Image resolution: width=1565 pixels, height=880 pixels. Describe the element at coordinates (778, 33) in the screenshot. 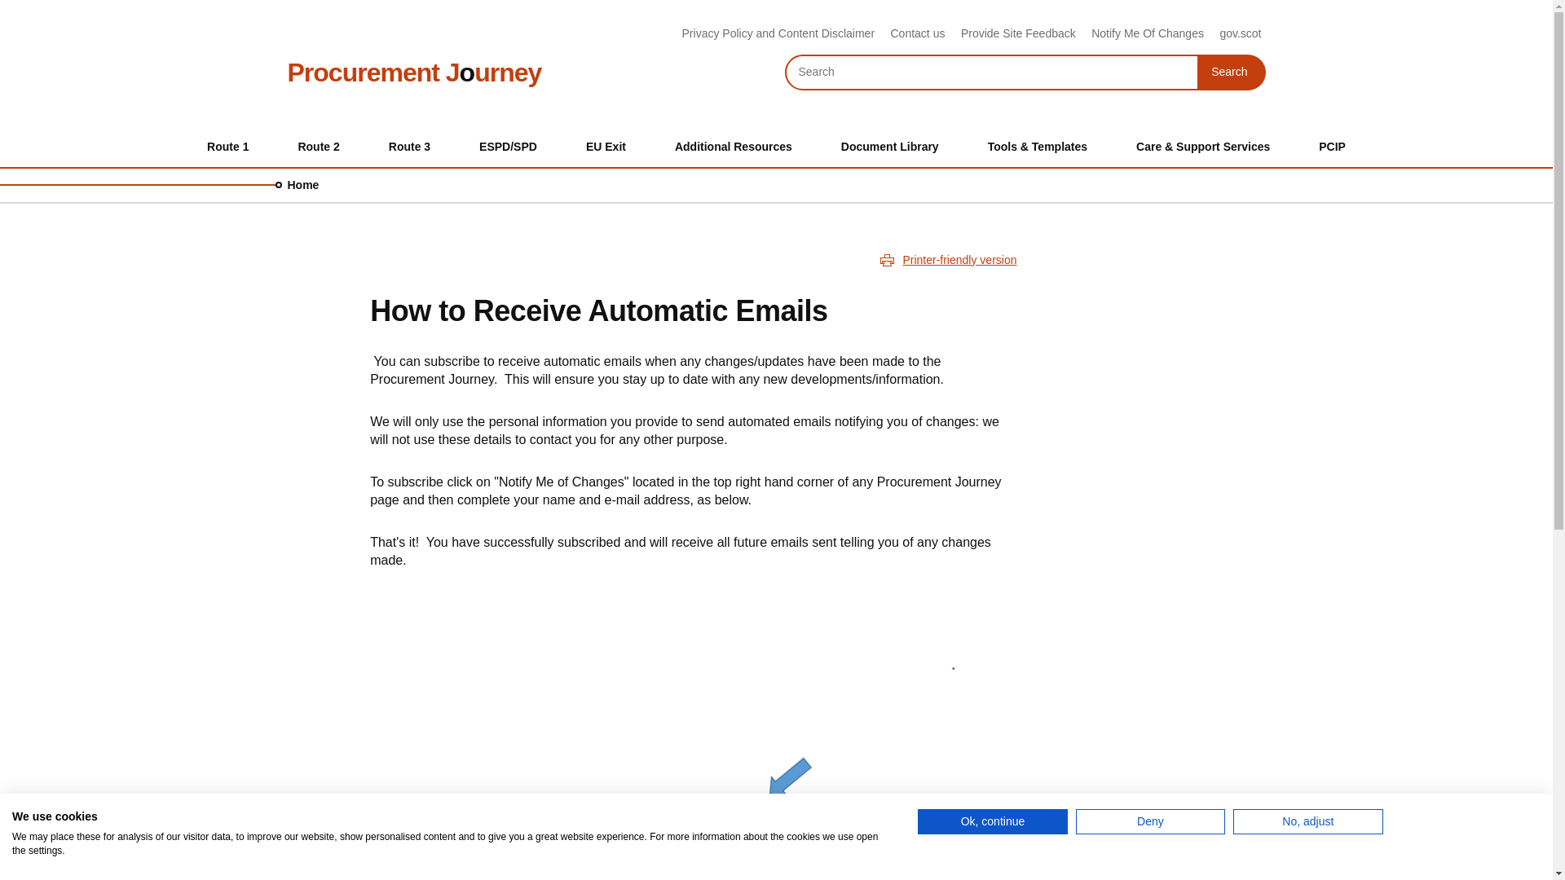

I see `Skip to main content` at that location.